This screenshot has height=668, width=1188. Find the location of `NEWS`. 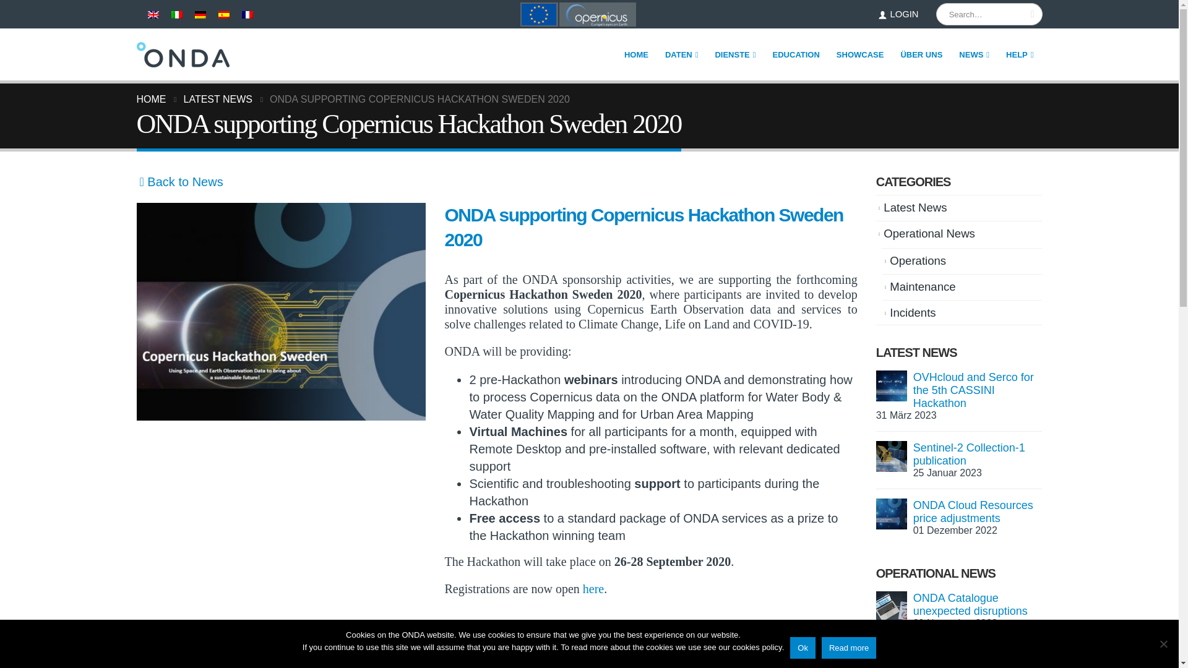

NEWS is located at coordinates (974, 54).